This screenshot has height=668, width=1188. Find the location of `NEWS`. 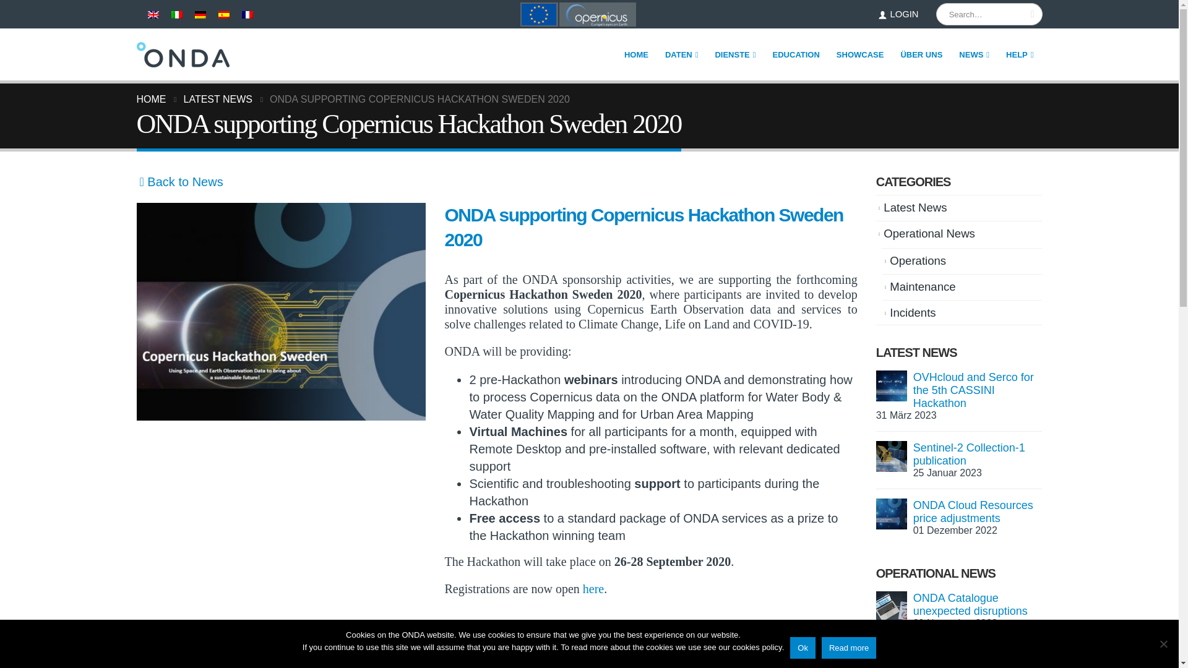

NEWS is located at coordinates (974, 54).